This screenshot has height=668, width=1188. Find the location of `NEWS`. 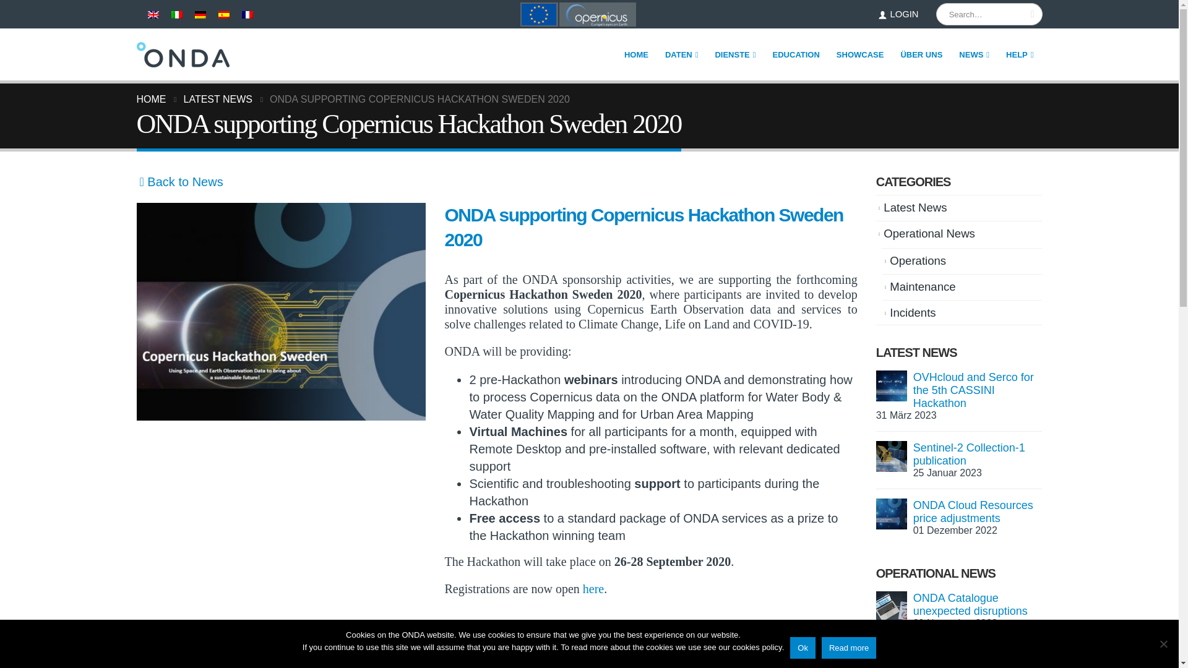

NEWS is located at coordinates (974, 54).